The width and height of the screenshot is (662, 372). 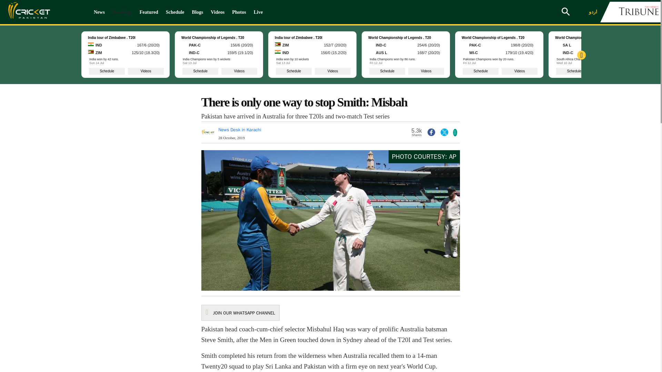 I want to click on Featured, so click(x=149, y=12).